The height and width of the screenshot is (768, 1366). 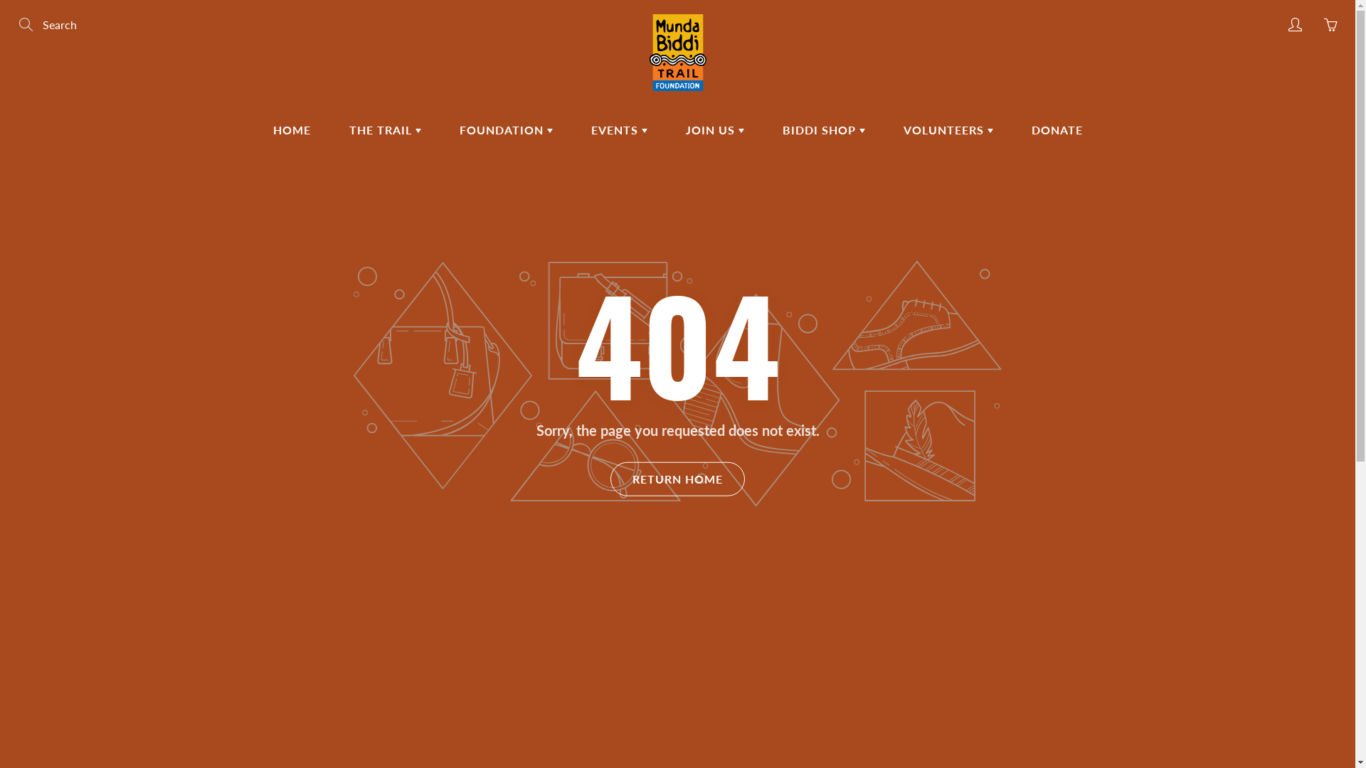 I want to click on Search, so click(x=27, y=25).